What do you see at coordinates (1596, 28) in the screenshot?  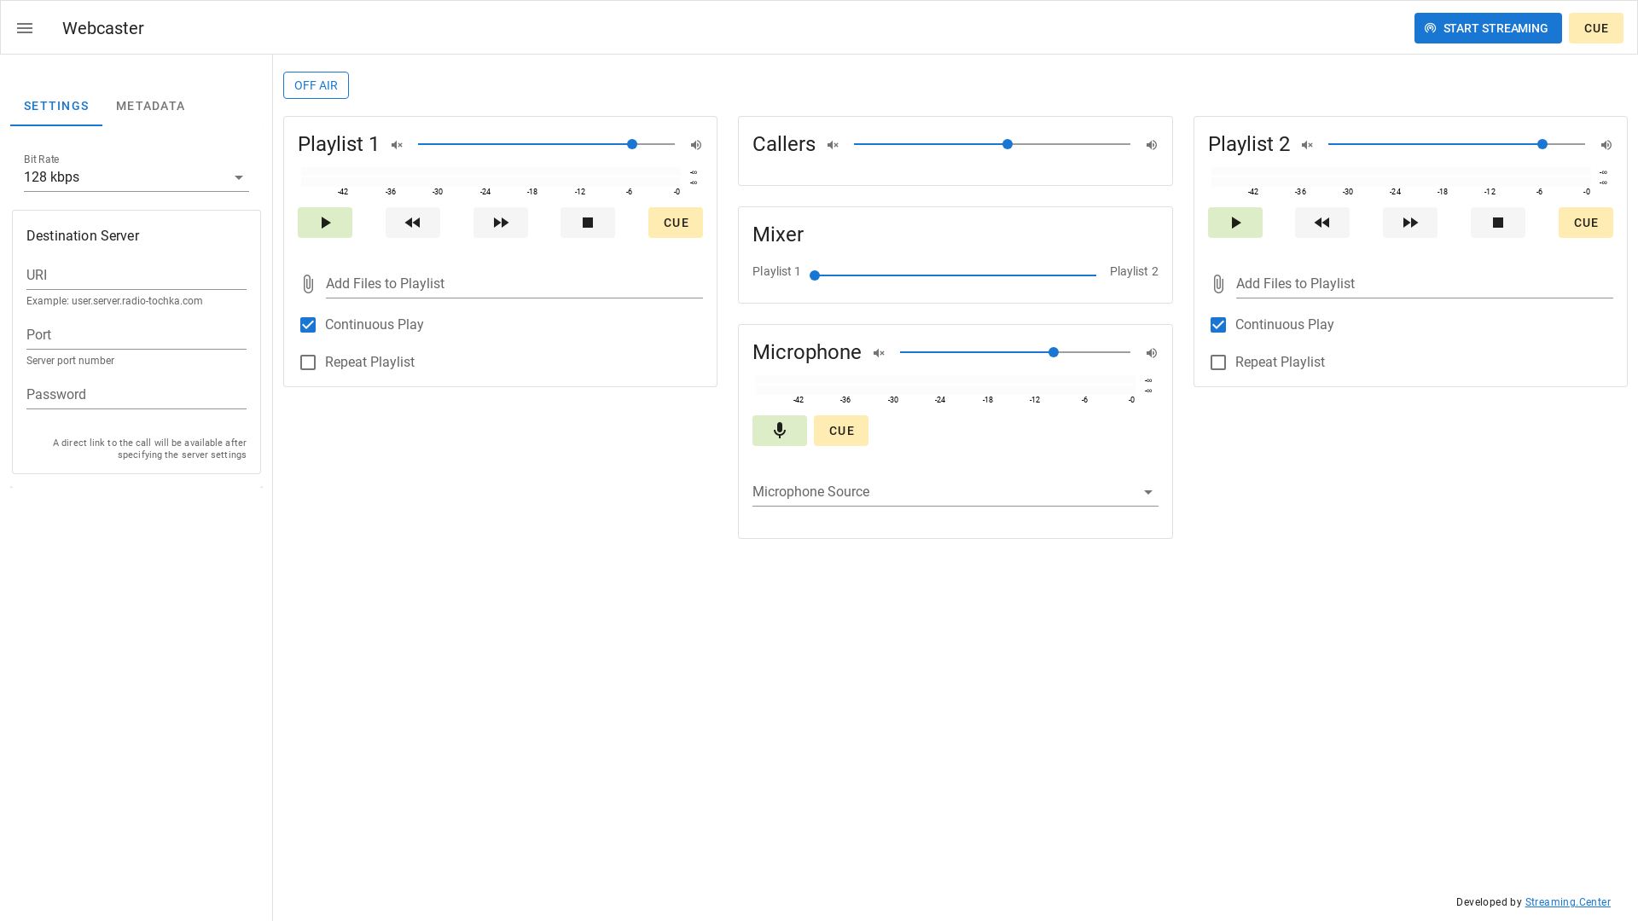 I see `CUE` at bounding box center [1596, 28].